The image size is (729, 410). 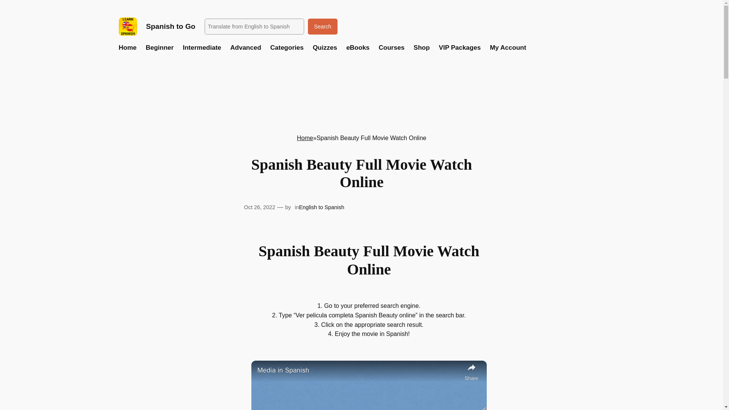 What do you see at coordinates (421, 48) in the screenshot?
I see `Shop` at bounding box center [421, 48].